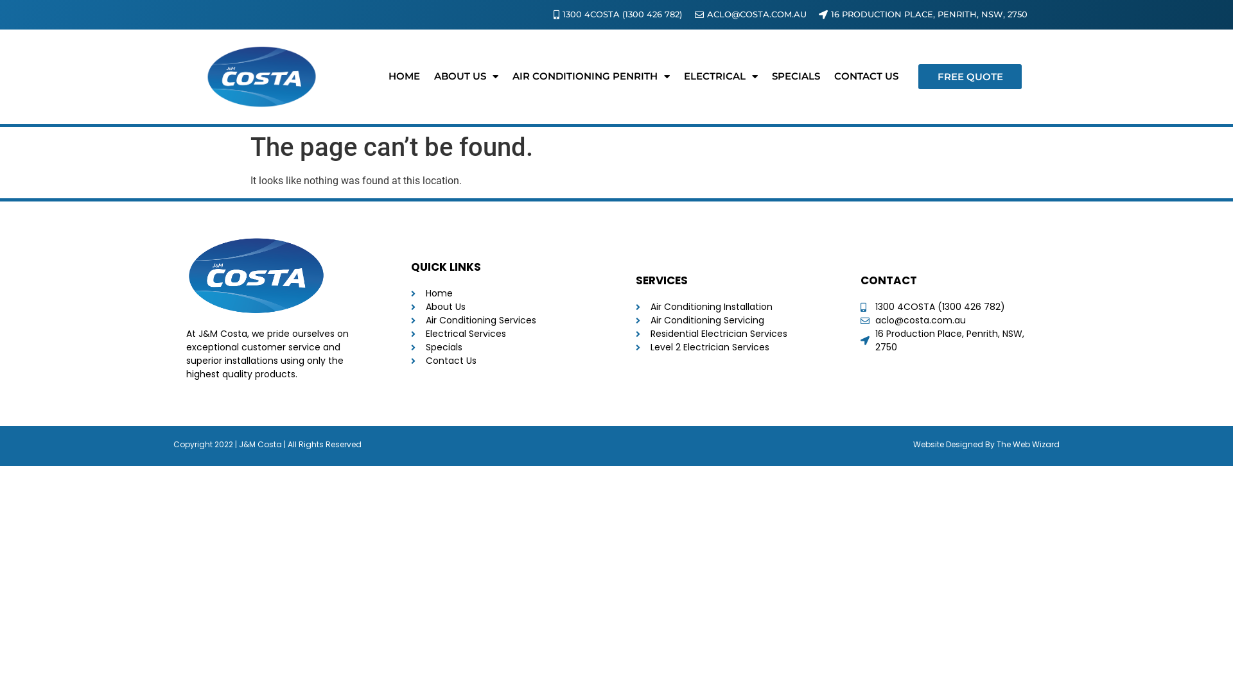 This screenshot has height=693, width=1233. Describe the element at coordinates (504, 334) in the screenshot. I see `Electrical Services` at that location.